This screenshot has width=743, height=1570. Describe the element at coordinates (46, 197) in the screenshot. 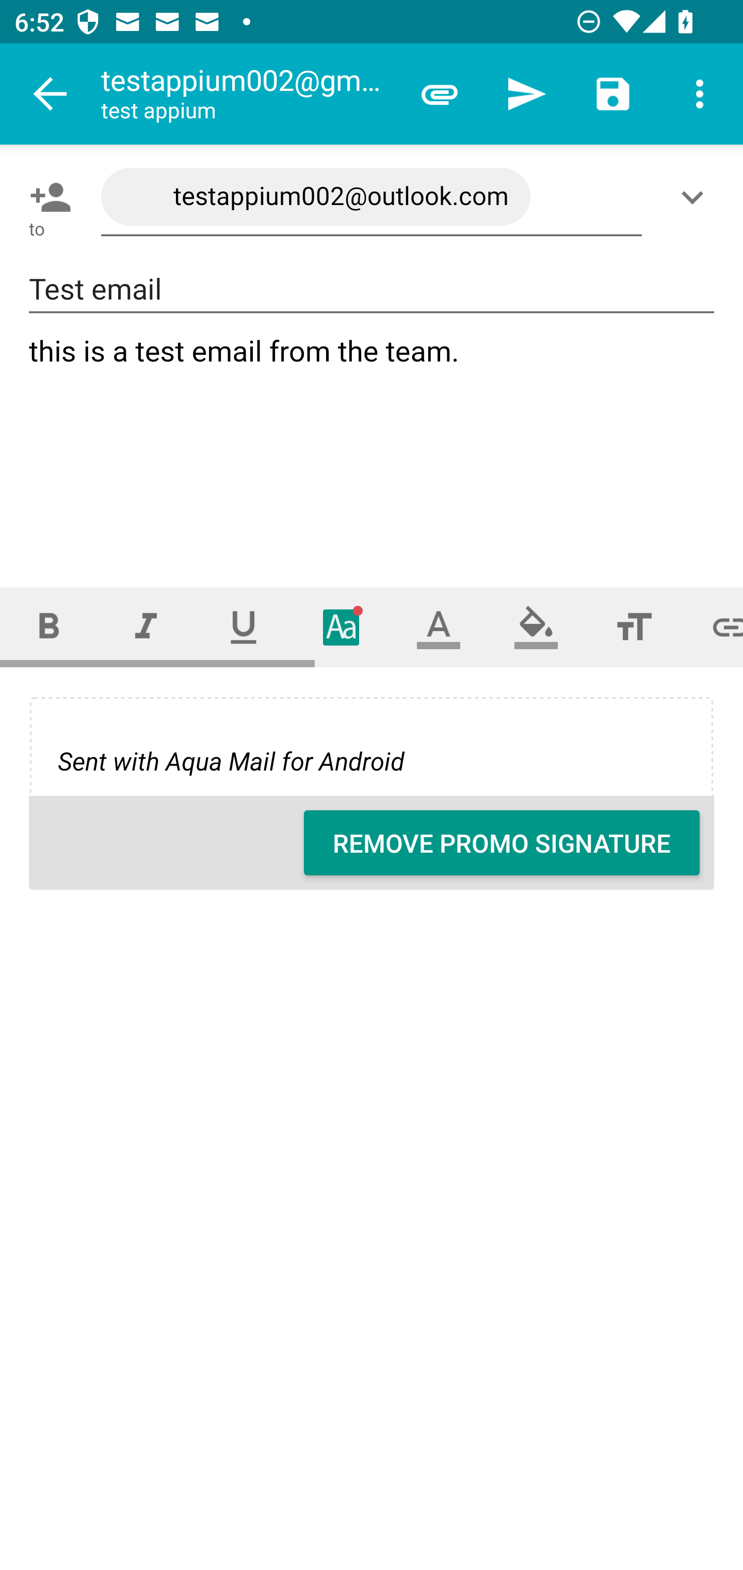

I see `Pick contact: To` at that location.